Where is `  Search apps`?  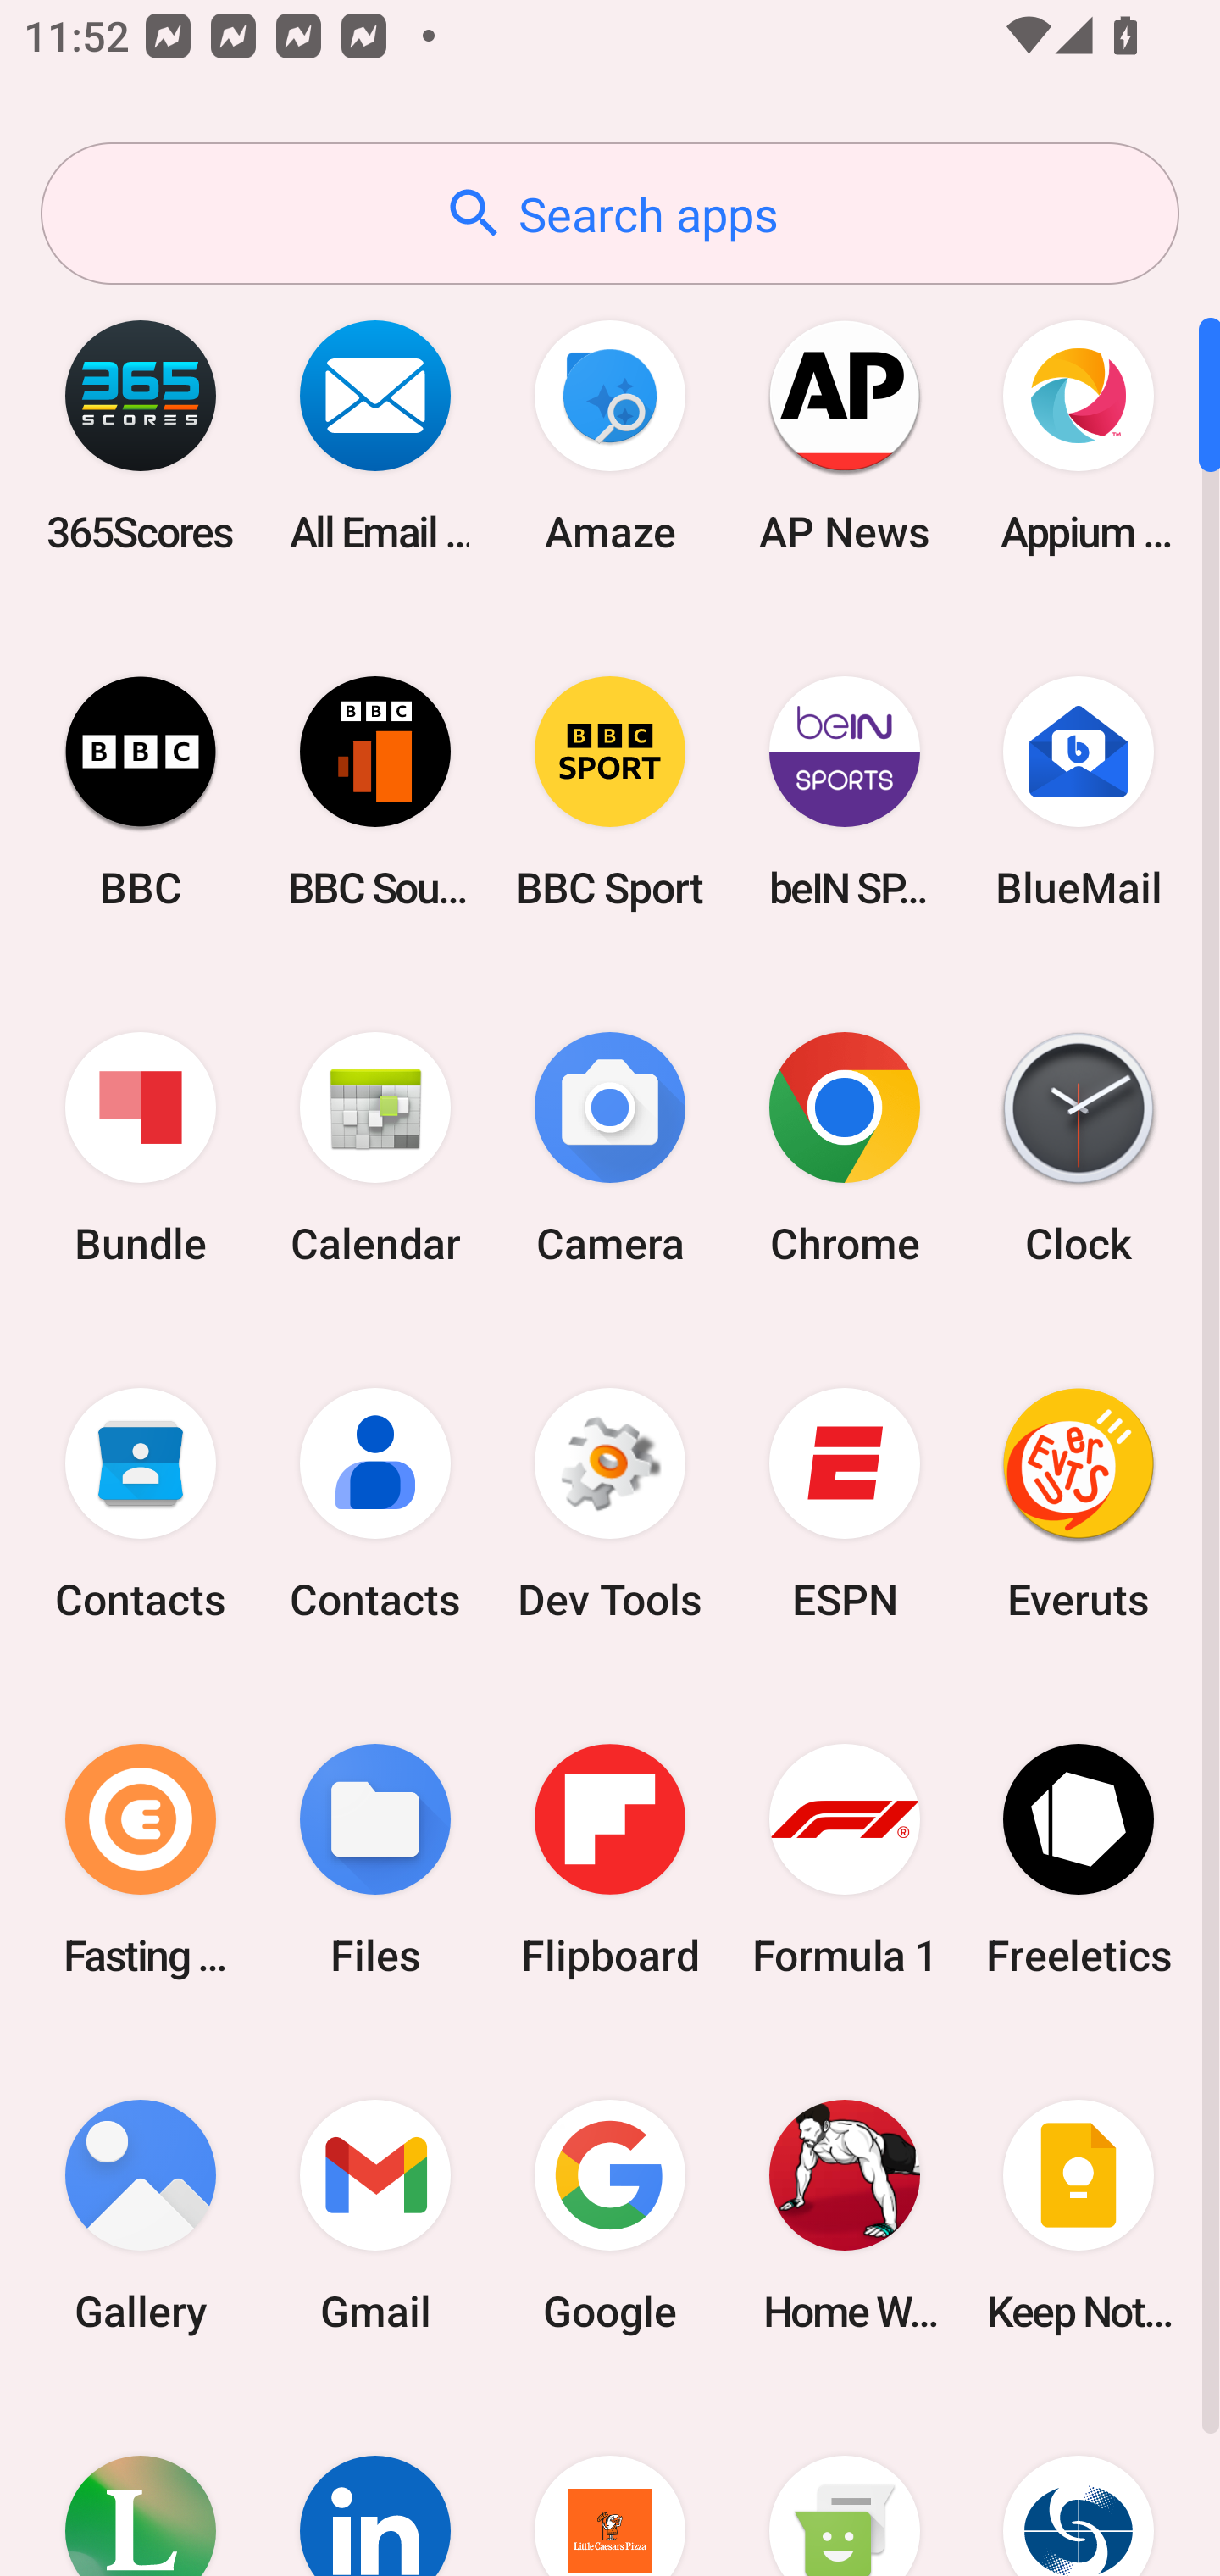
  Search apps is located at coordinates (610, 214).